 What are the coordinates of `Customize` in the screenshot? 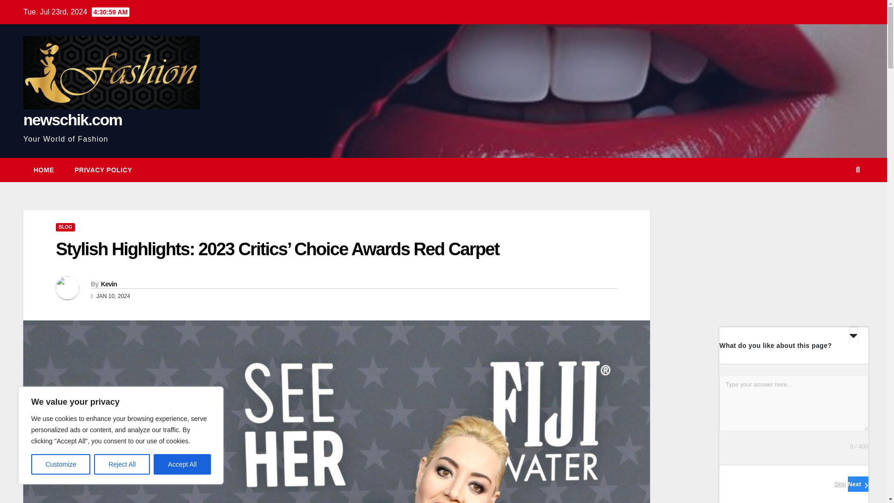 It's located at (61, 464).